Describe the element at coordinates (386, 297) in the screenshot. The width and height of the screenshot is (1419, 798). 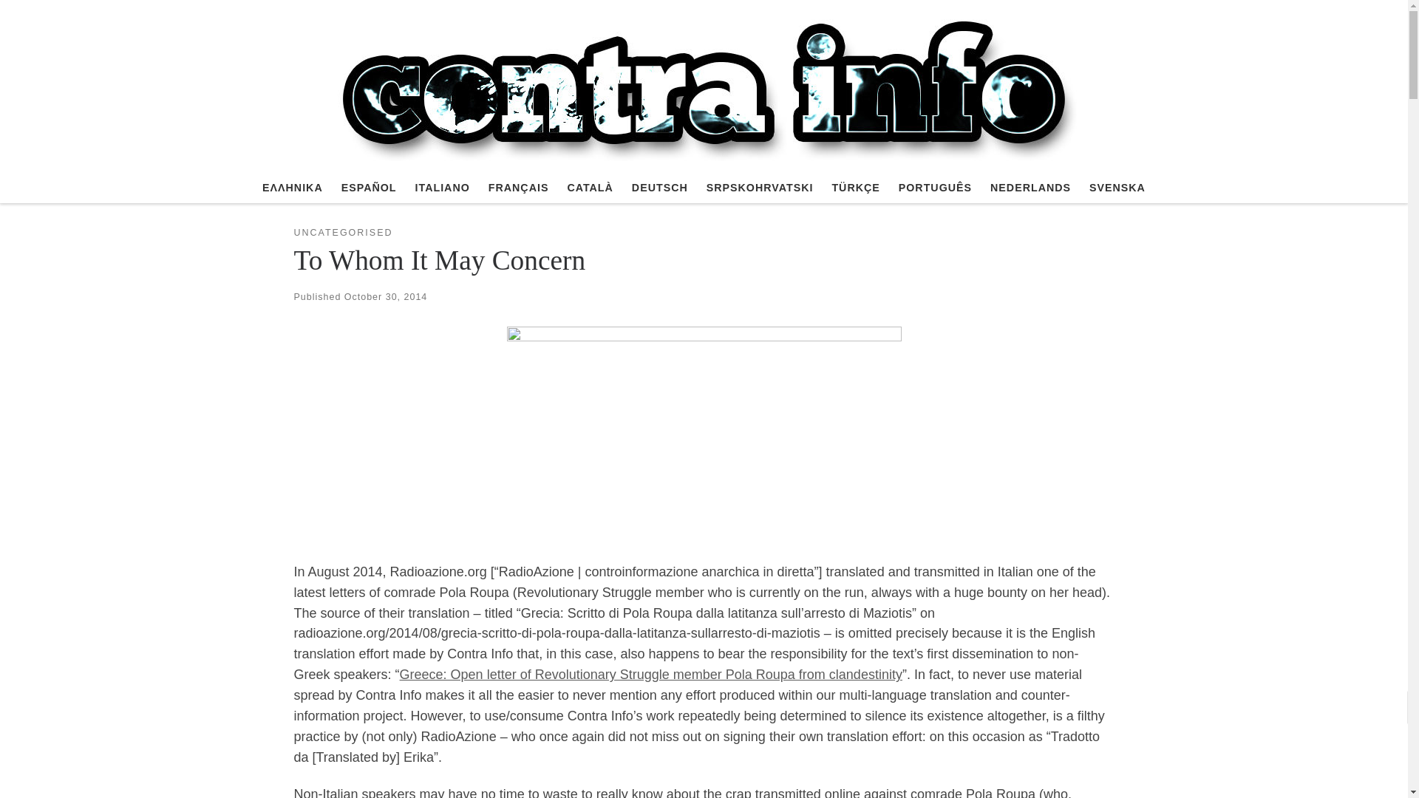
I see `October 30, 2014` at that location.